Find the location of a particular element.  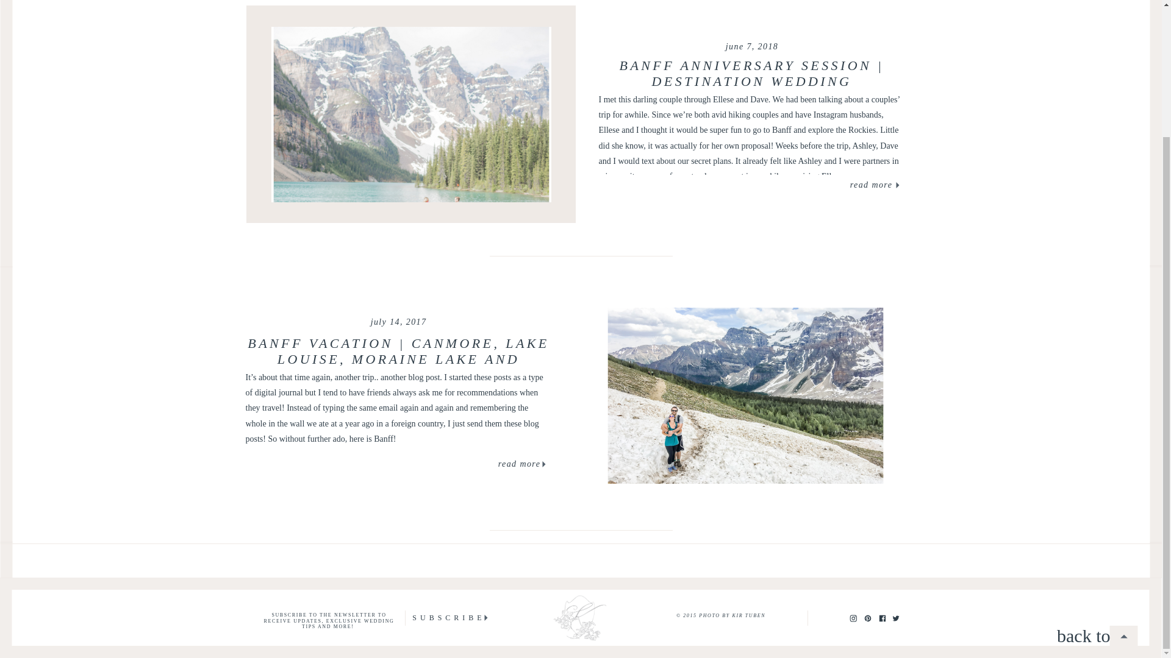

read more is located at coordinates (871, 185).